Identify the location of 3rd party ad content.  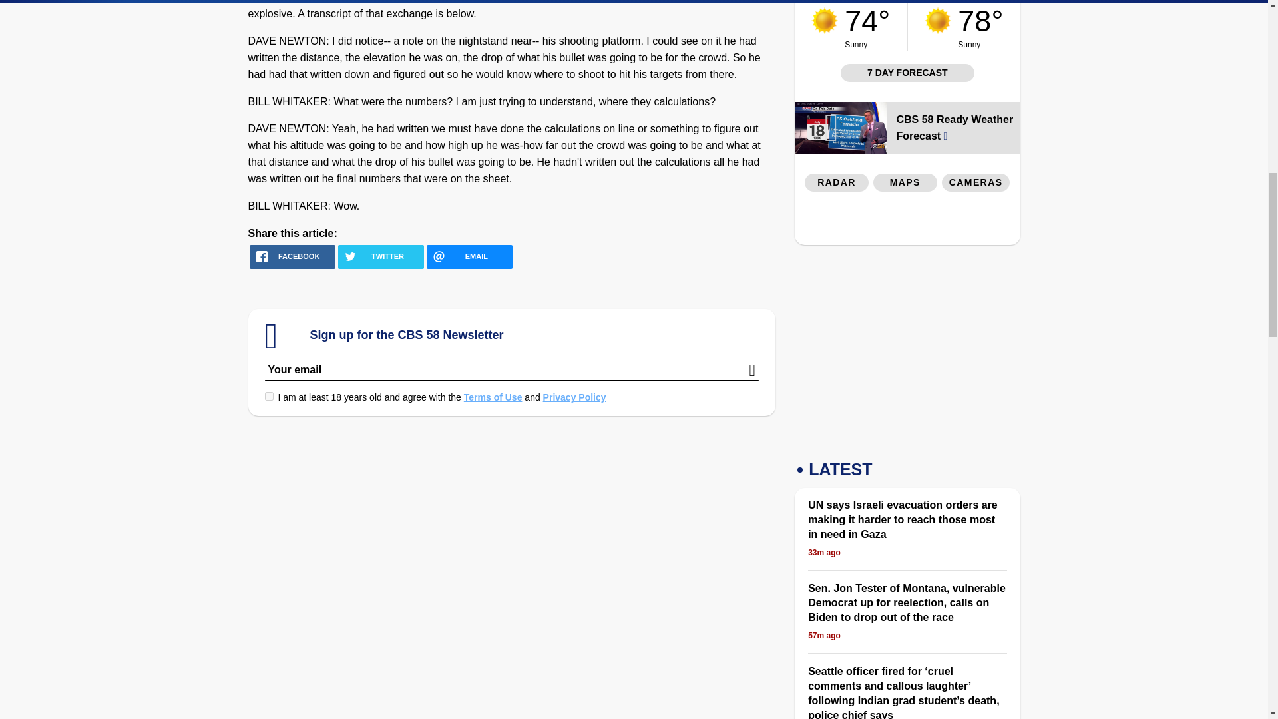
(908, 221).